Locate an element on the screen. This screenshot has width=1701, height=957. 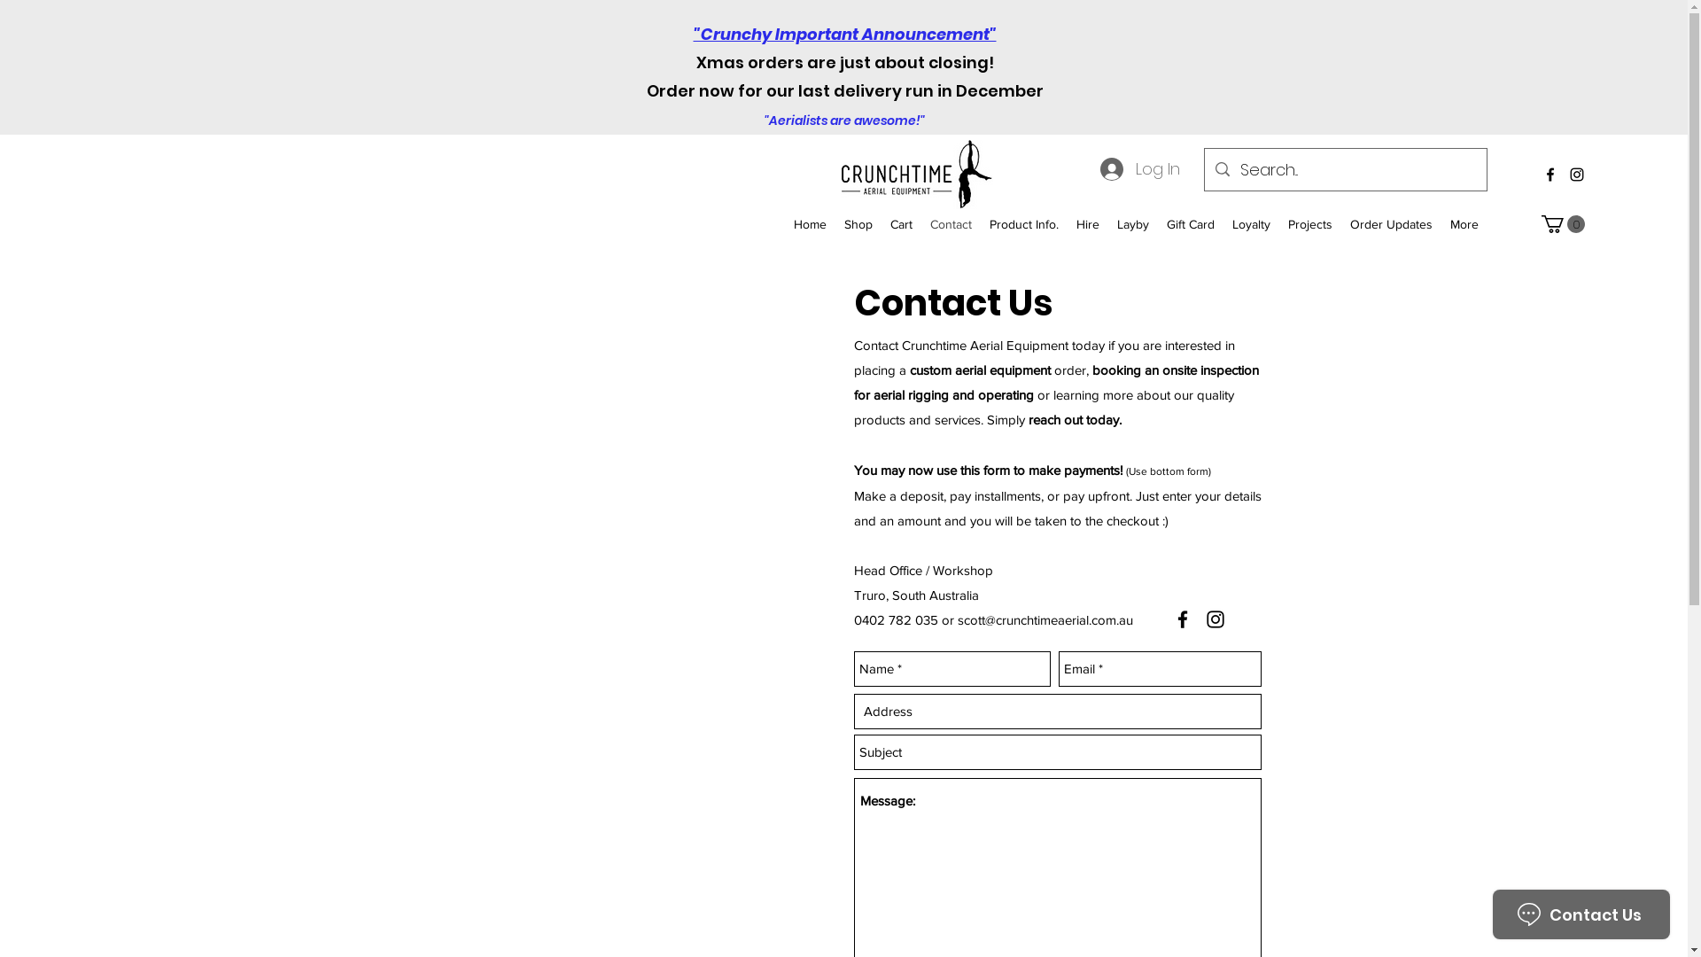
Xmas orders are just about closing! is located at coordinates (845, 62).